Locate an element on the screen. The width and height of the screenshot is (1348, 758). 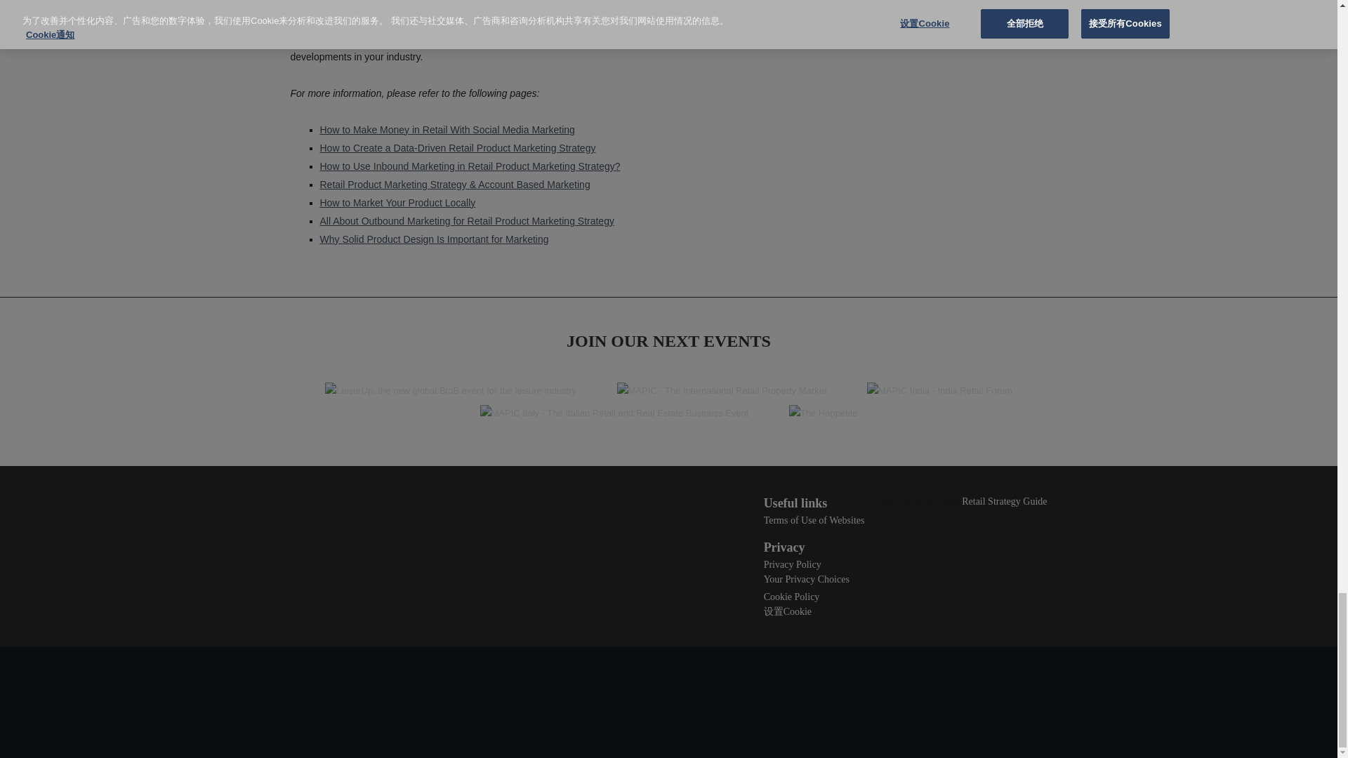
Terms of Use of Websites is located at coordinates (814, 521).